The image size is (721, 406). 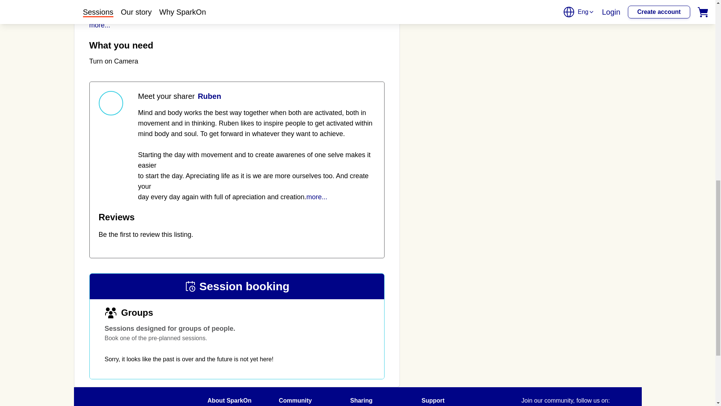 I want to click on Ruben, so click(x=208, y=96).